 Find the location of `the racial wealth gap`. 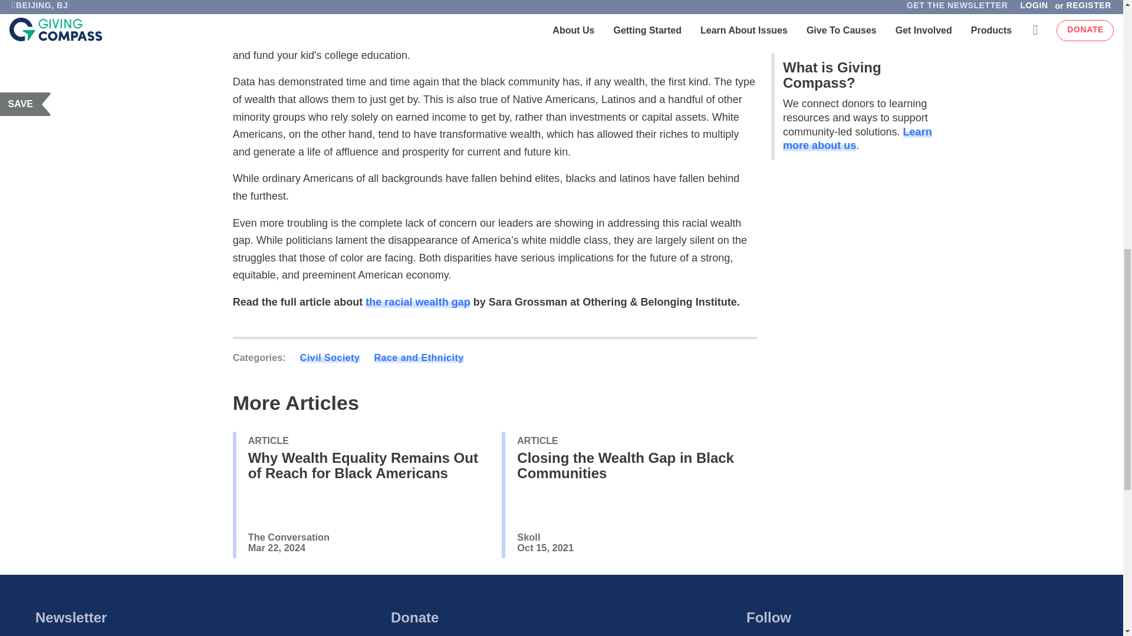

the racial wealth gap is located at coordinates (417, 302).